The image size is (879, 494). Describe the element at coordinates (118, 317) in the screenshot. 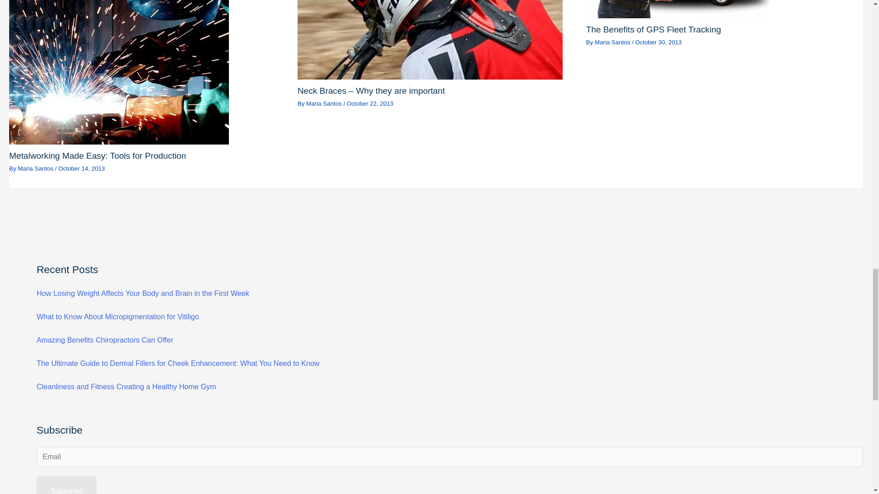

I see `What to Know About Micropigmentation for Vitiligo` at that location.